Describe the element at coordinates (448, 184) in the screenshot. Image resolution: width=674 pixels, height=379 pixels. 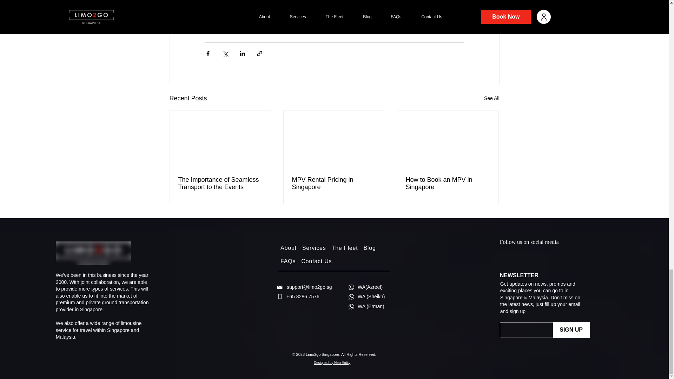
I see `How to Book an MPV in Singapore` at that location.